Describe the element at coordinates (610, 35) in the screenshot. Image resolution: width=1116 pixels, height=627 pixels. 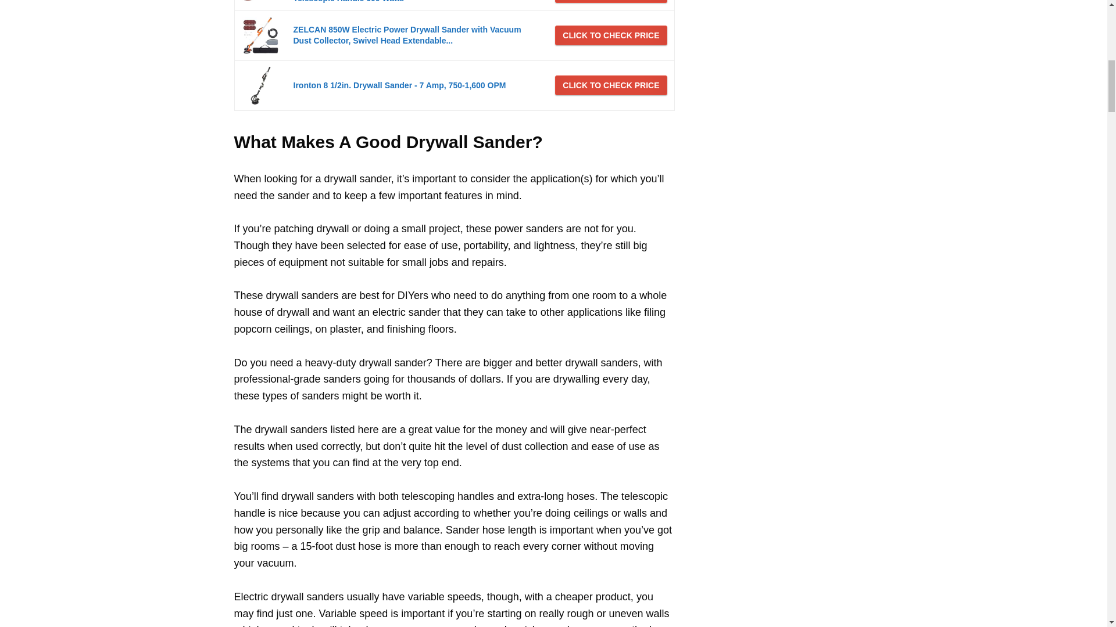
I see `CLICK TO CHECK PRICE` at that location.